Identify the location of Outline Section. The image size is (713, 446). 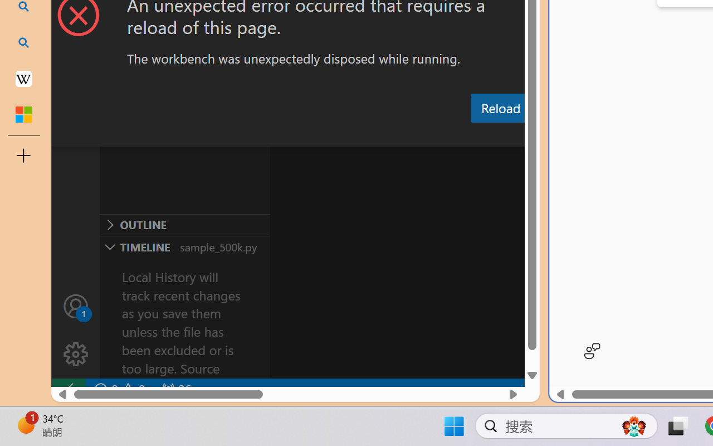
(184, 225).